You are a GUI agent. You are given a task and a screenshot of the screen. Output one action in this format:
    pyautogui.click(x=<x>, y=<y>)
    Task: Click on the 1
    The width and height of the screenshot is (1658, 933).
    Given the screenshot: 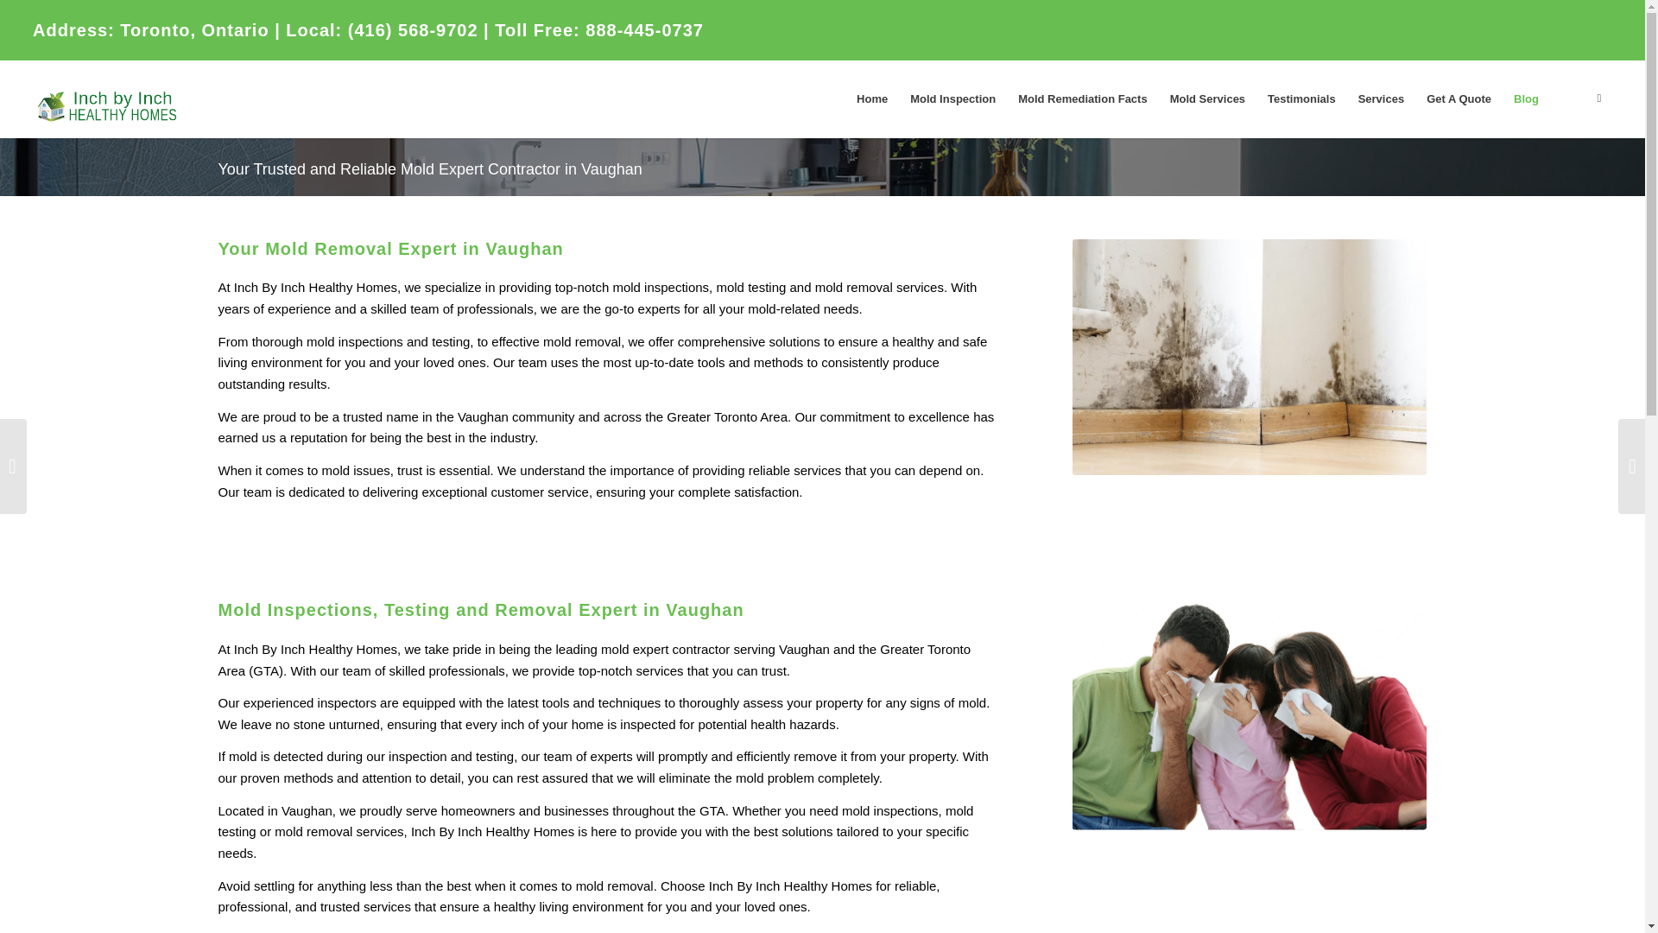 What is the action you would take?
    pyautogui.click(x=1250, y=357)
    